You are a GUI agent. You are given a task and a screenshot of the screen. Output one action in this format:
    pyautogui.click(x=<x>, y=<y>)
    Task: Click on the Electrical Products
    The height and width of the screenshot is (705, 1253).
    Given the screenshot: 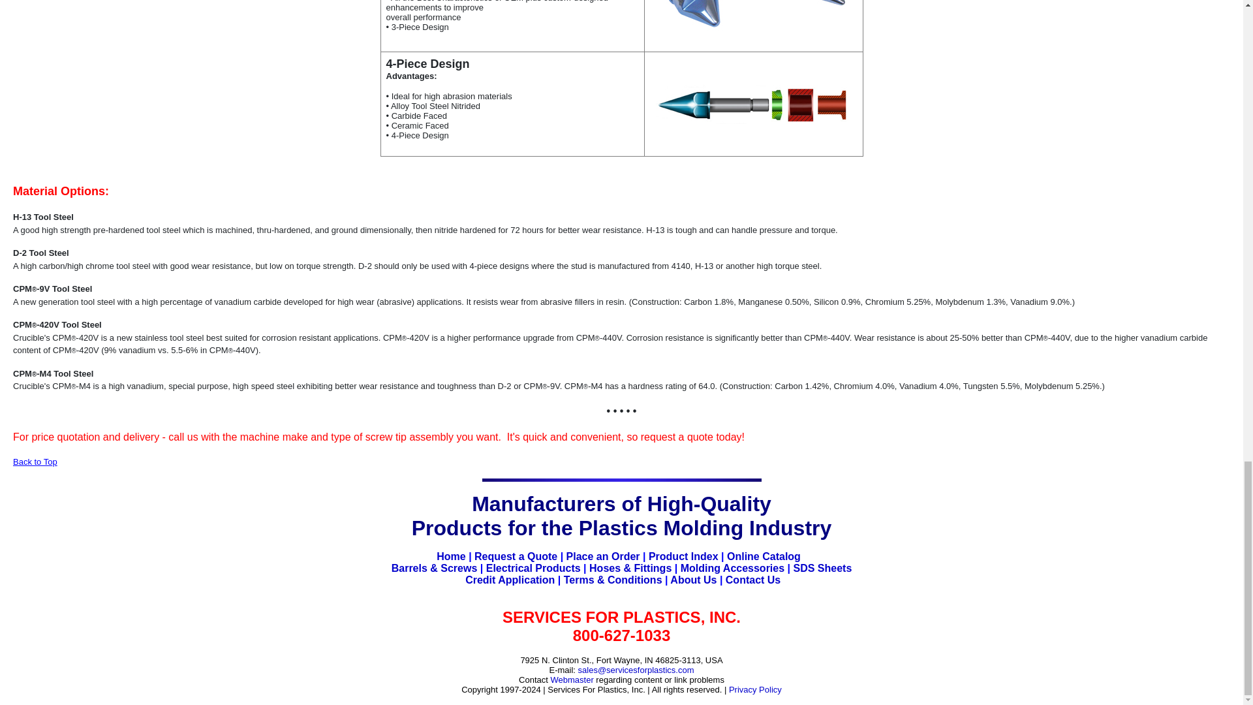 What is the action you would take?
    pyautogui.click(x=533, y=568)
    